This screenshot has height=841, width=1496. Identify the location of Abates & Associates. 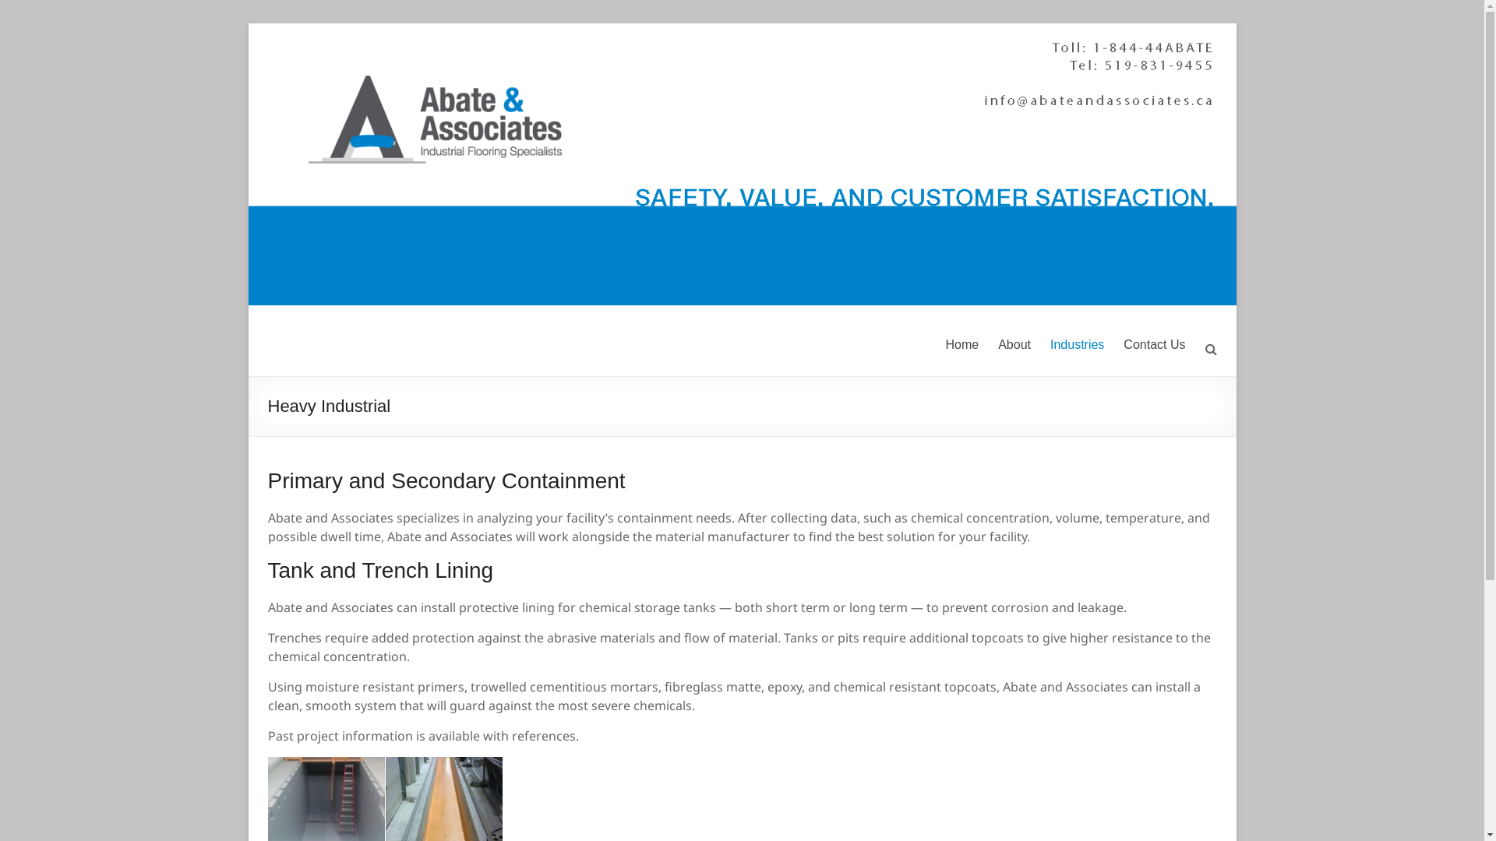
(334, 354).